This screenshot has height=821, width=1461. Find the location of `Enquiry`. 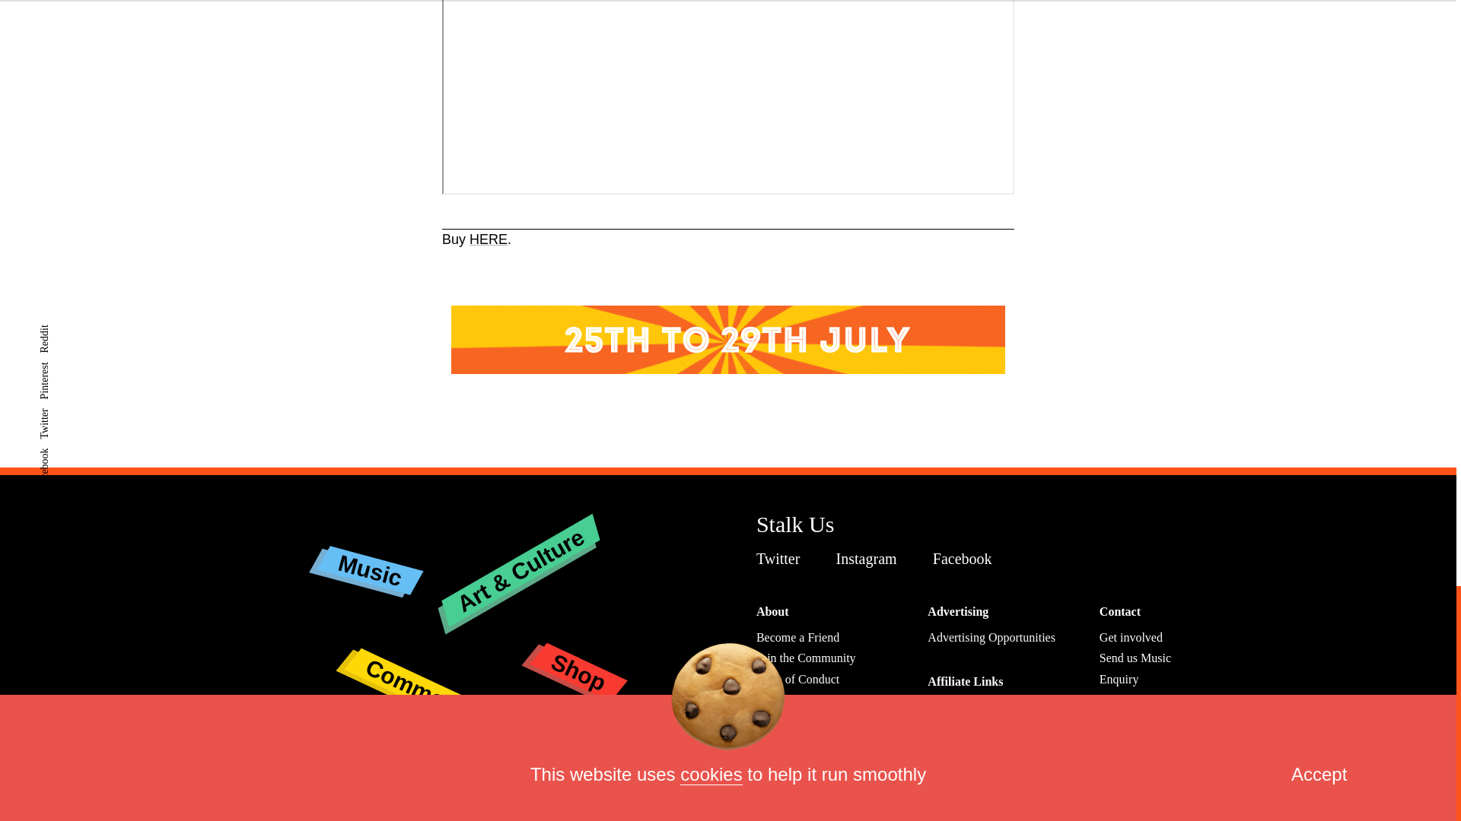

Enquiry is located at coordinates (1119, 678).